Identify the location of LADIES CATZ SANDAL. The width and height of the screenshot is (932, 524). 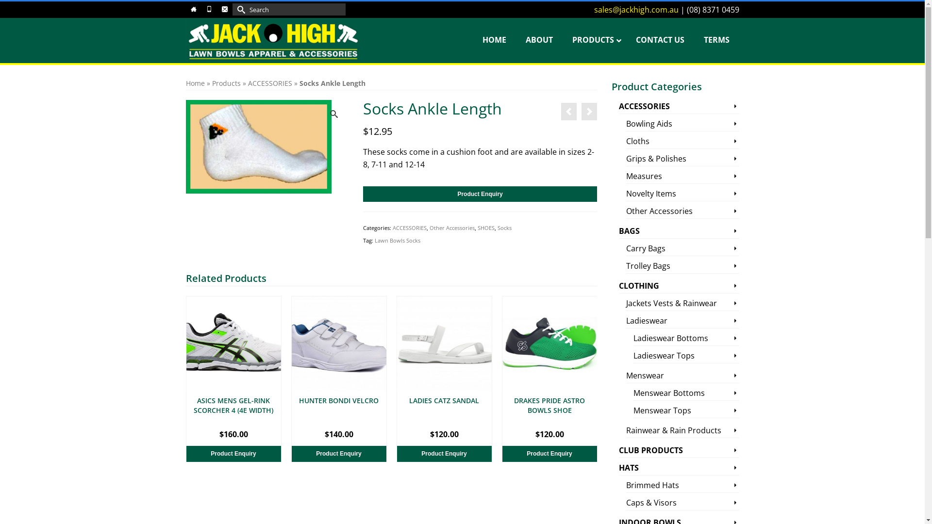
(549, 408).